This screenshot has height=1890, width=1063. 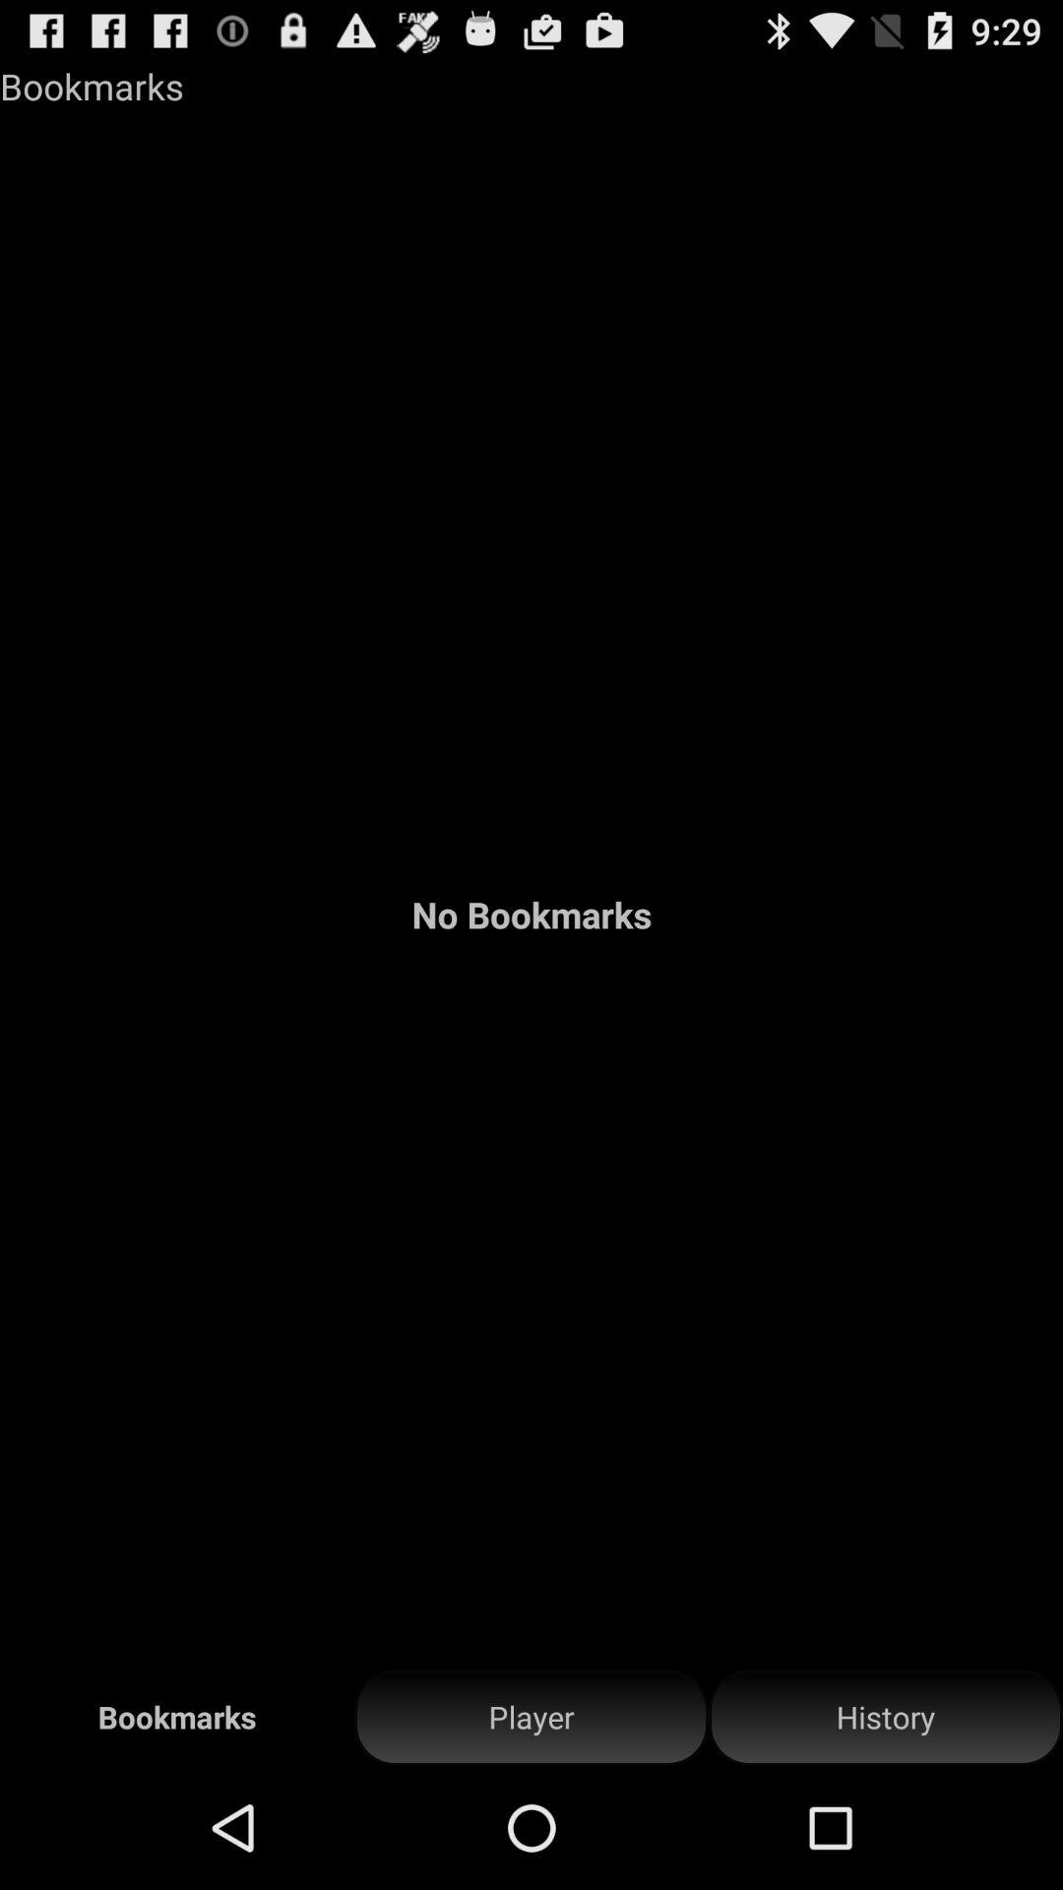 What do you see at coordinates (531, 1717) in the screenshot?
I see `turn on the icon to the left of the history item` at bounding box center [531, 1717].